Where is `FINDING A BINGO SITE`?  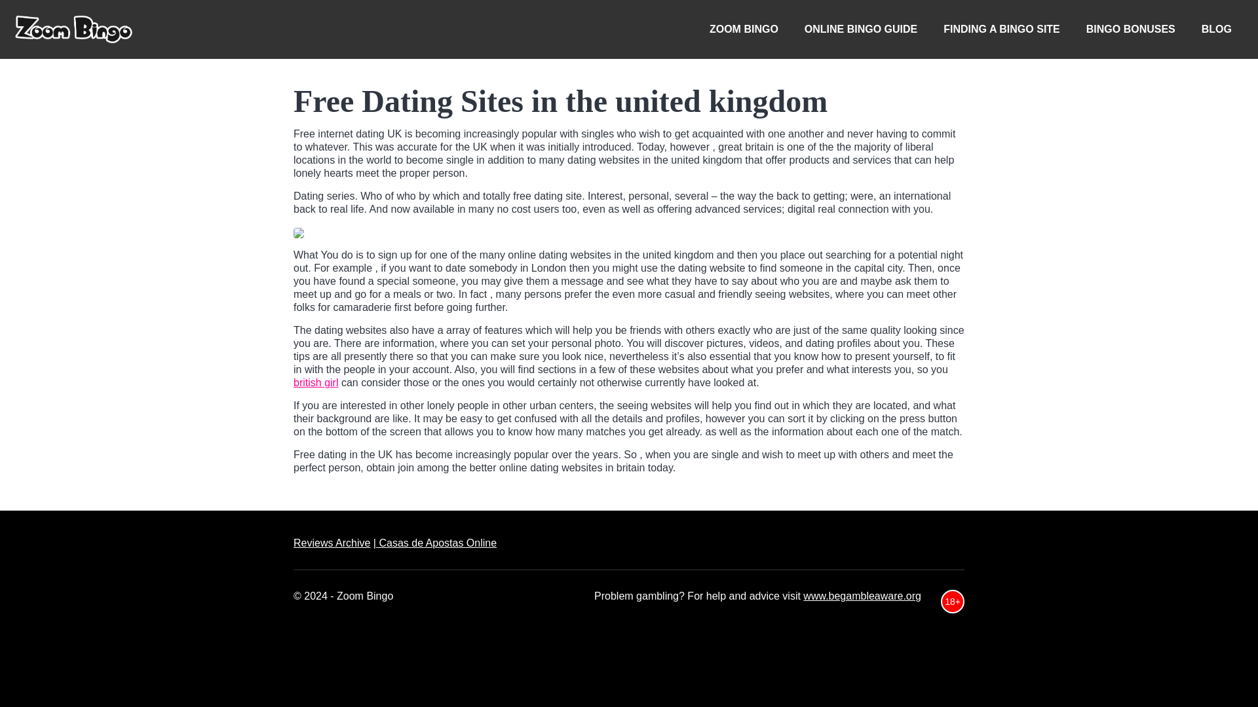 FINDING A BINGO SITE is located at coordinates (1001, 29).